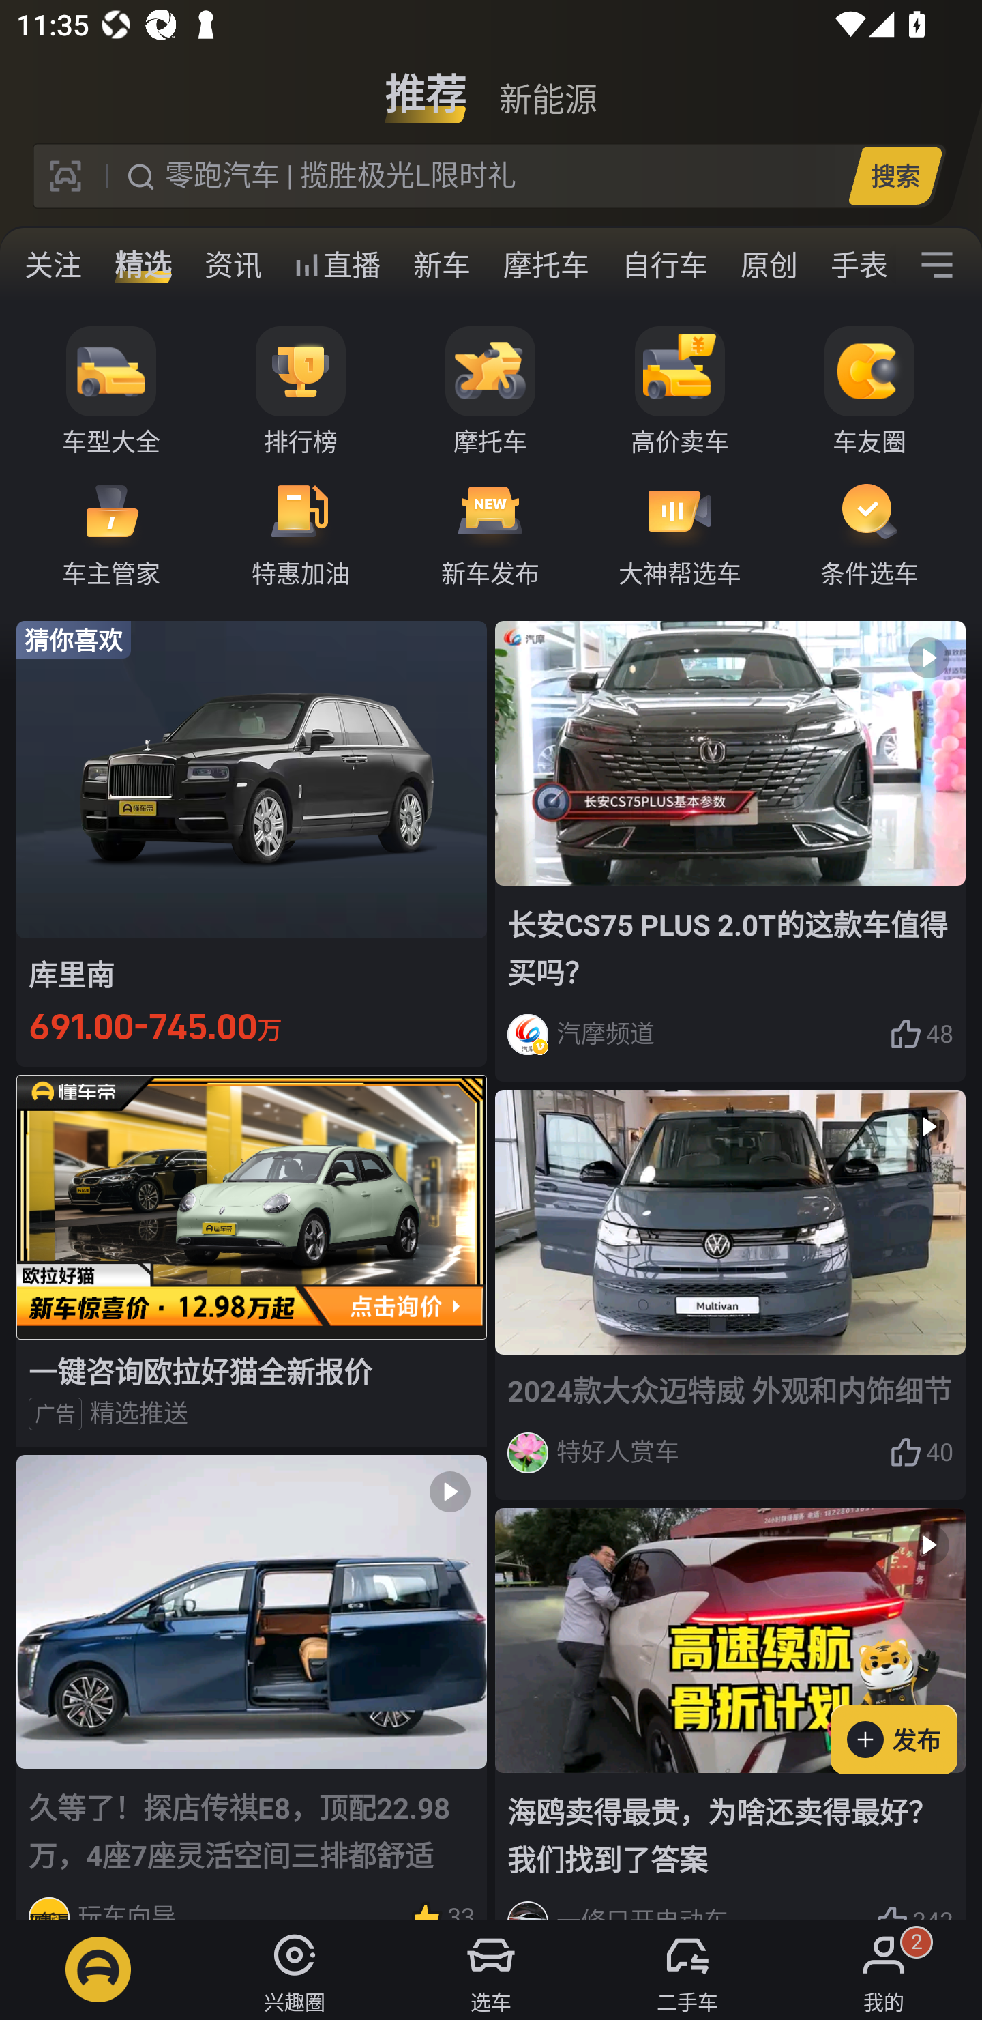 This screenshot has height=2020, width=982. Describe the element at coordinates (869, 392) in the screenshot. I see `车友圈` at that location.